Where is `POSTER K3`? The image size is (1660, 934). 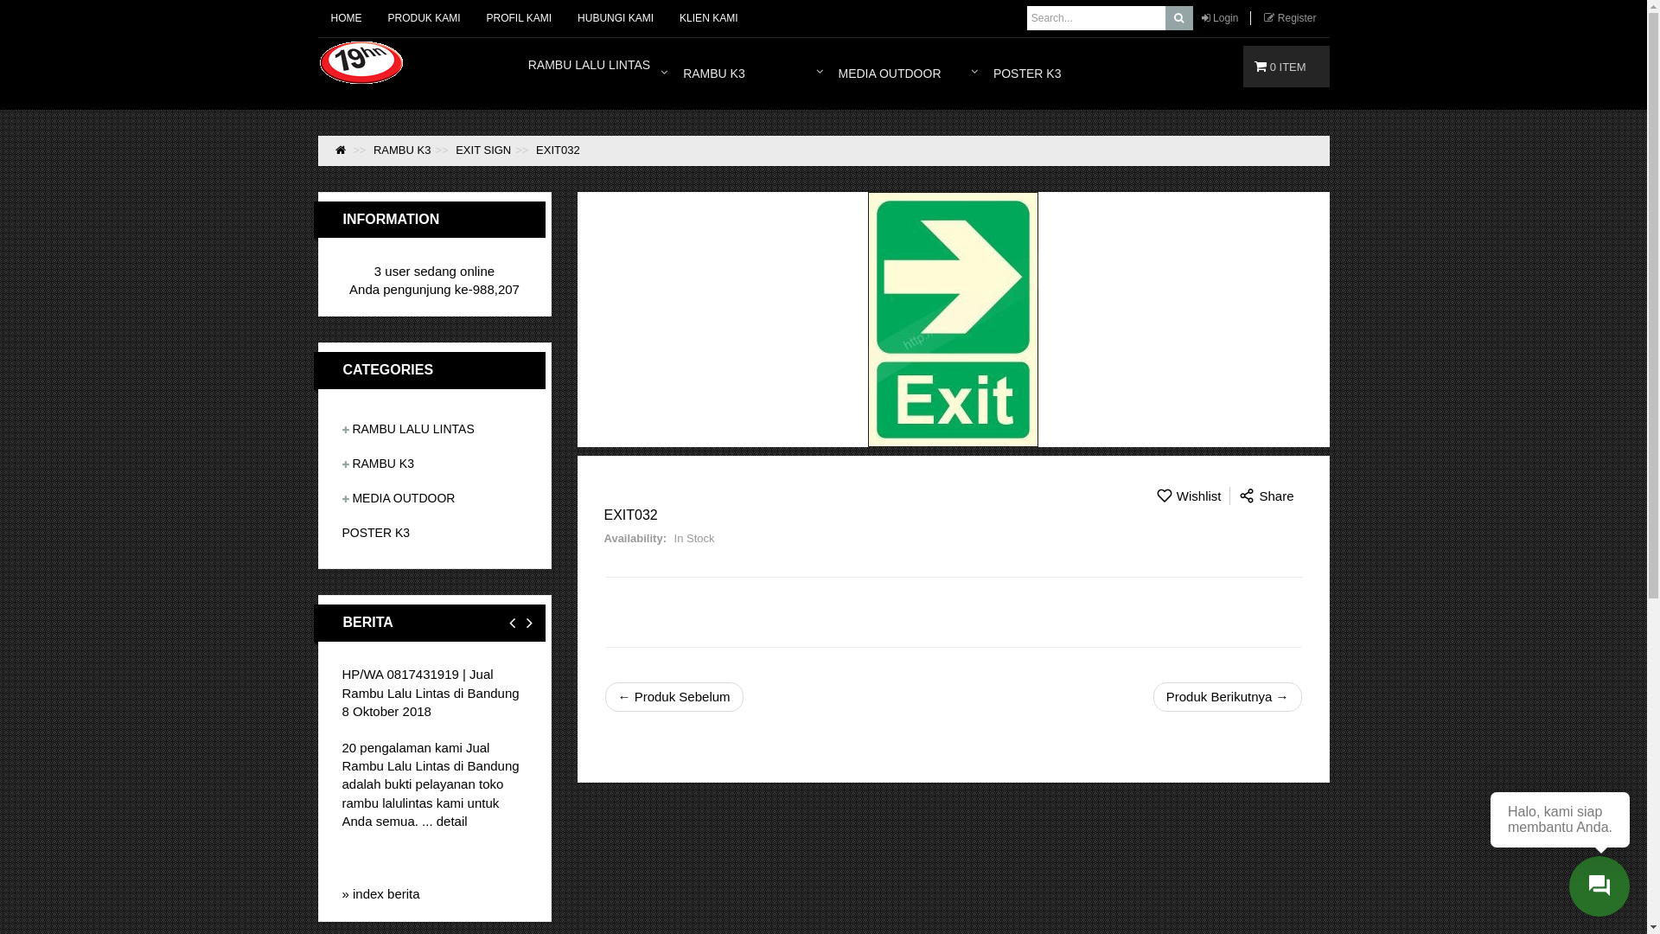 POSTER K3 is located at coordinates (377, 533).